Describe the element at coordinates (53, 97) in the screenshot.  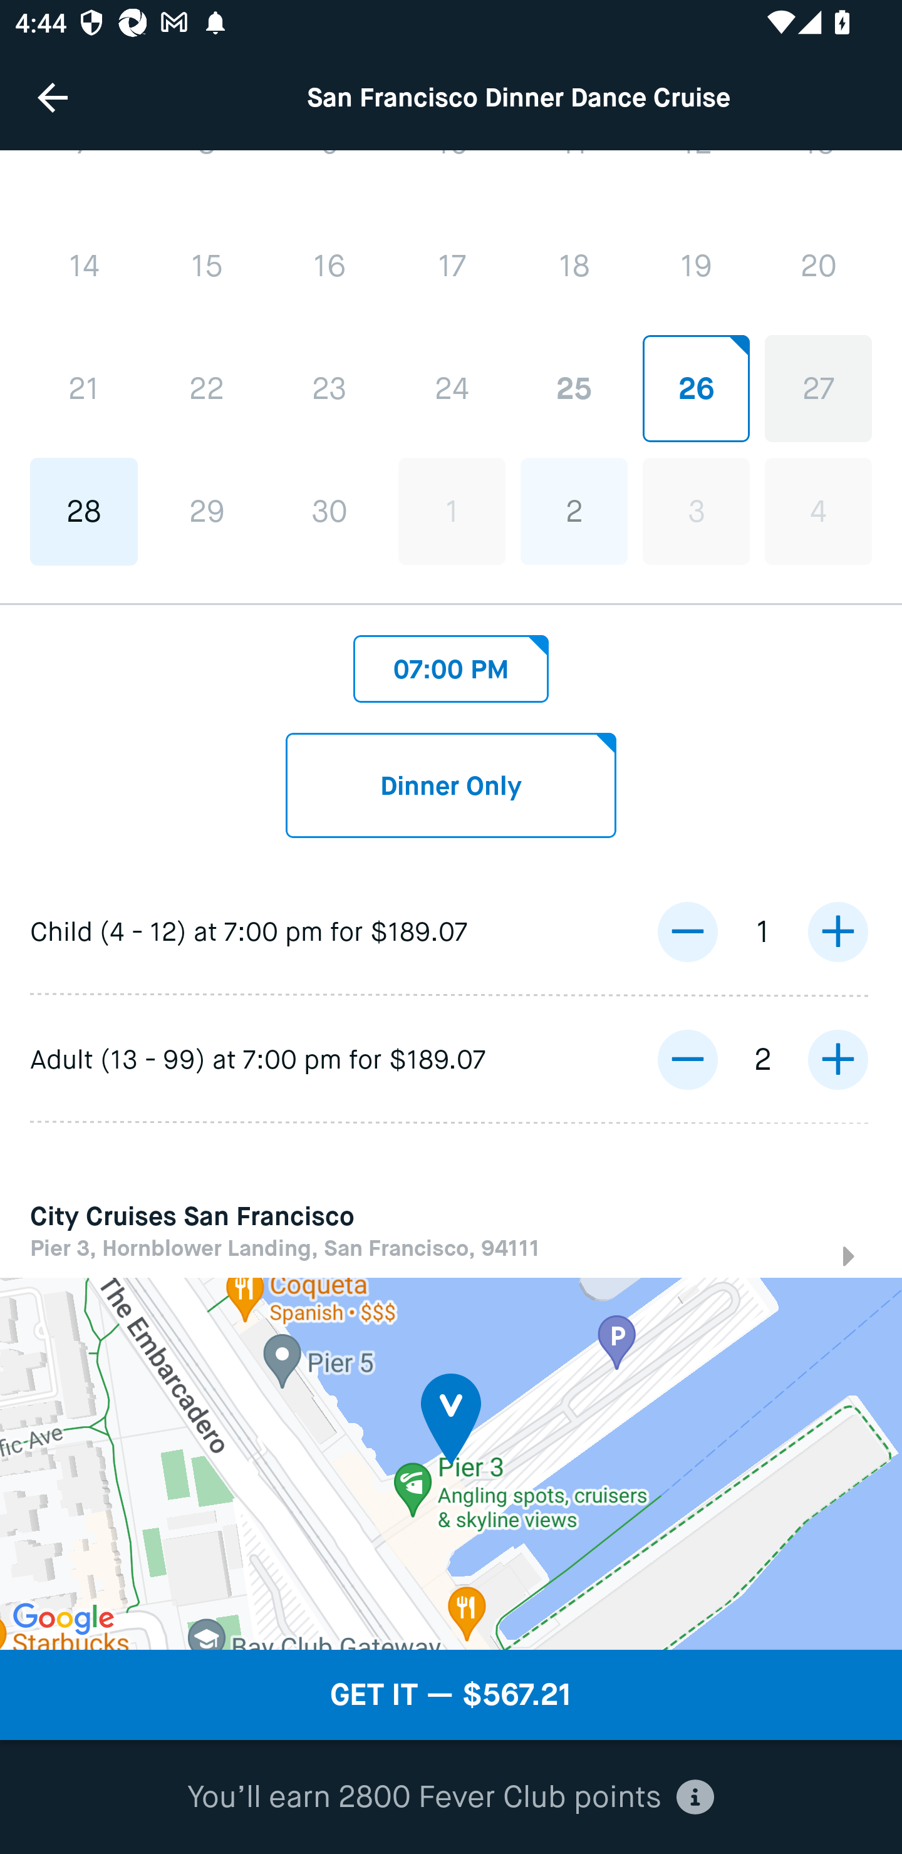
I see `Navigate up` at that location.